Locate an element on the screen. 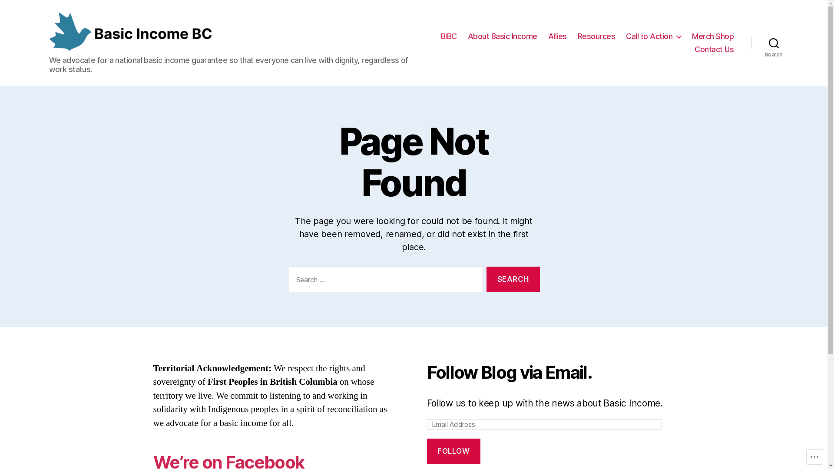 The height and width of the screenshot is (469, 834). Contact Us is located at coordinates (714, 50).